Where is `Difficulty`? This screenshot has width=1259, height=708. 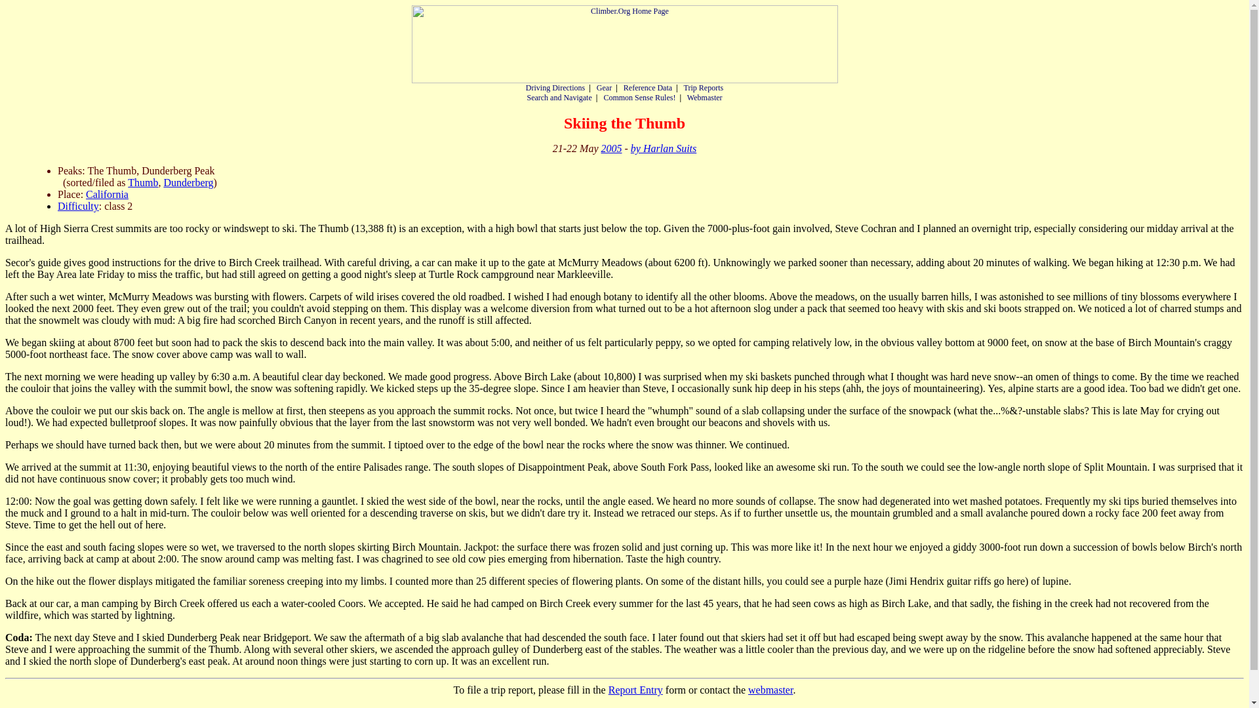
Difficulty is located at coordinates (79, 206).